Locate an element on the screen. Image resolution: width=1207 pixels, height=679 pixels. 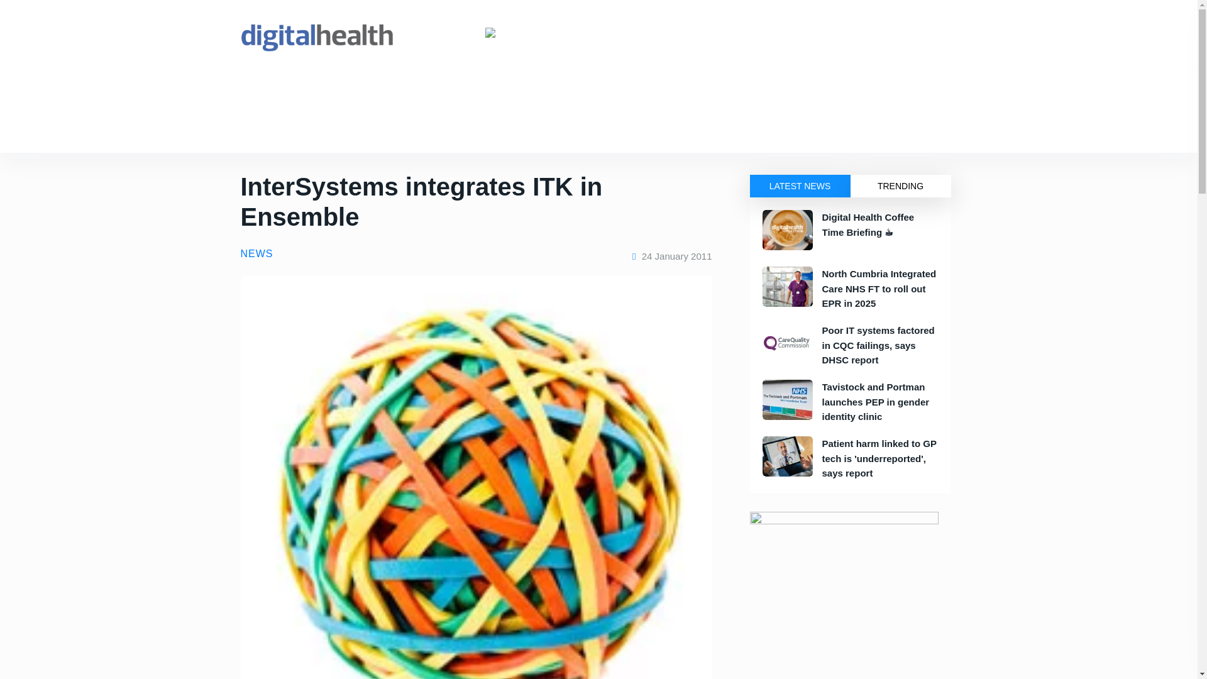
Case Studies is located at coordinates (358, 131).